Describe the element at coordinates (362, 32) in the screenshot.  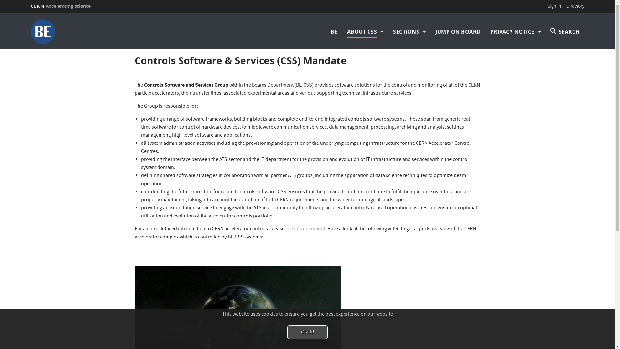
I see `ABOUT CSS` at that location.